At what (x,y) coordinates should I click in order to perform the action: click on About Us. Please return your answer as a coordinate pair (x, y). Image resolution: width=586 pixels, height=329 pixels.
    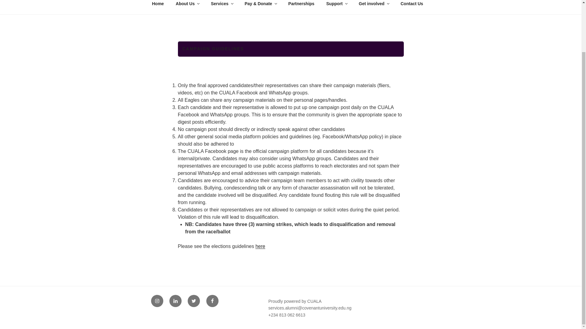
    Looking at the image, I should click on (187, 5).